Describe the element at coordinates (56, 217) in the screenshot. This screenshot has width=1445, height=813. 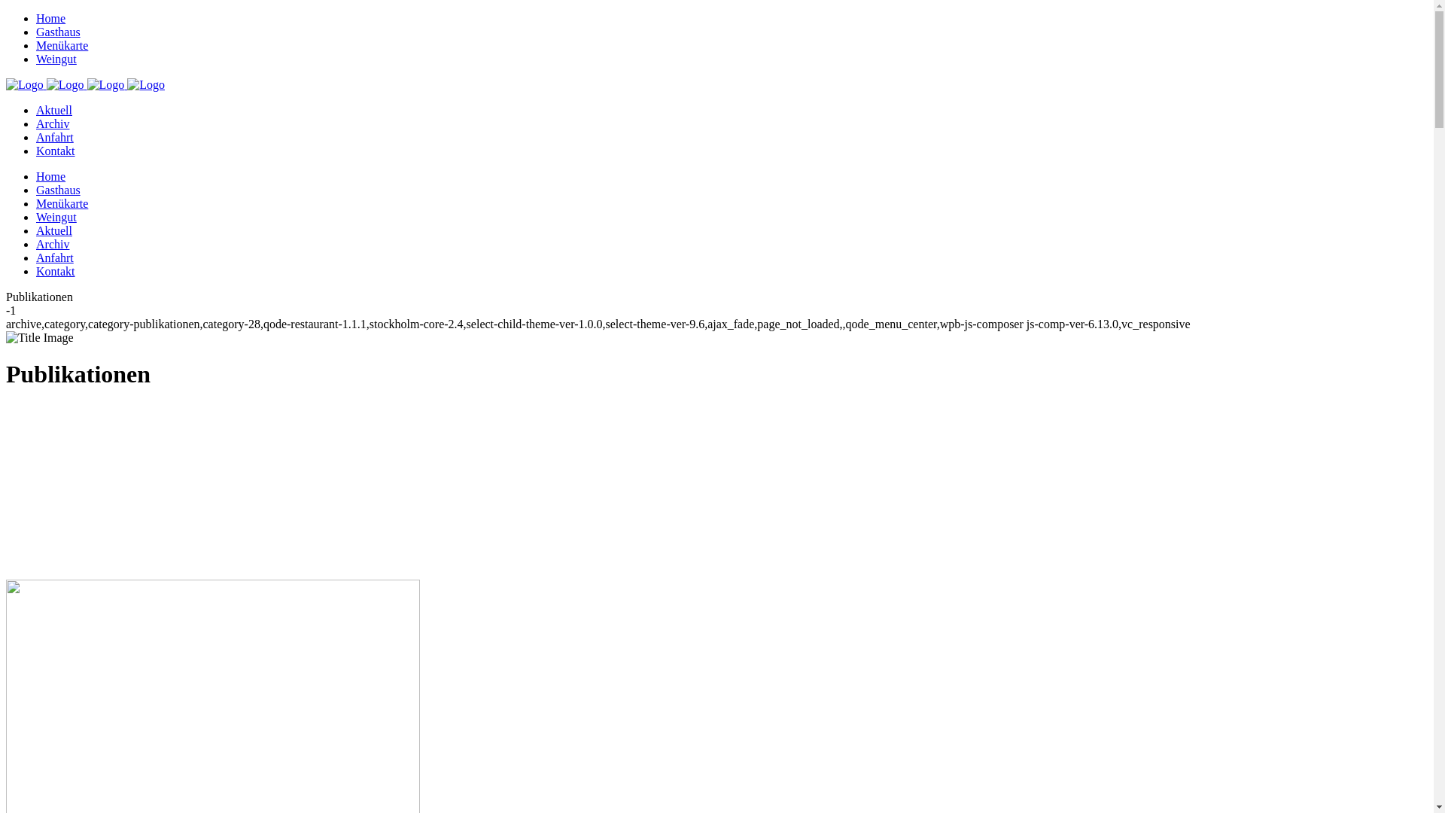
I see `Weingut` at that location.